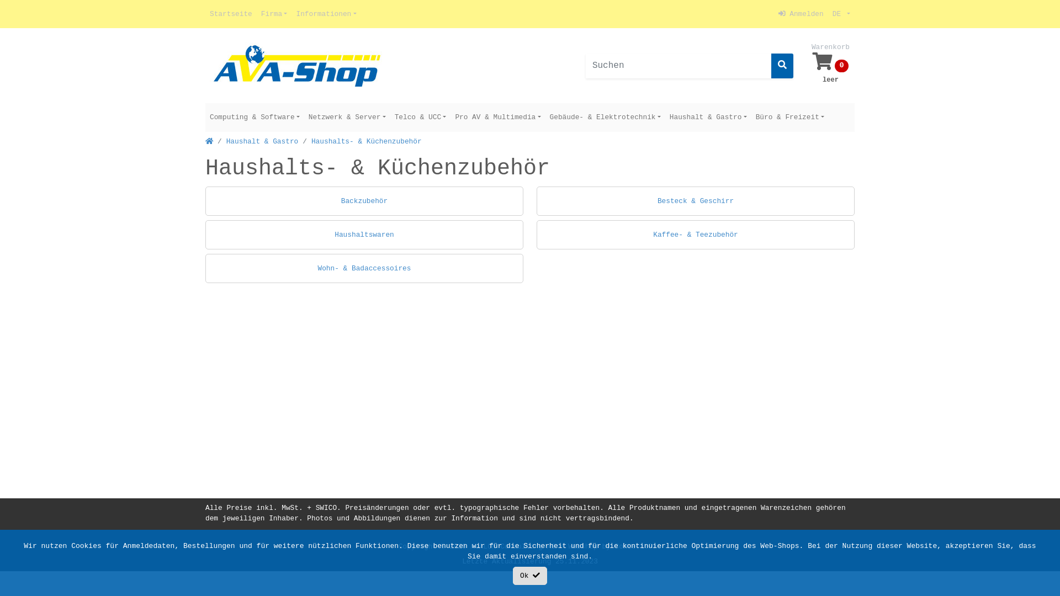 The image size is (1060, 596). I want to click on Netzwerk & Server, so click(347, 117).